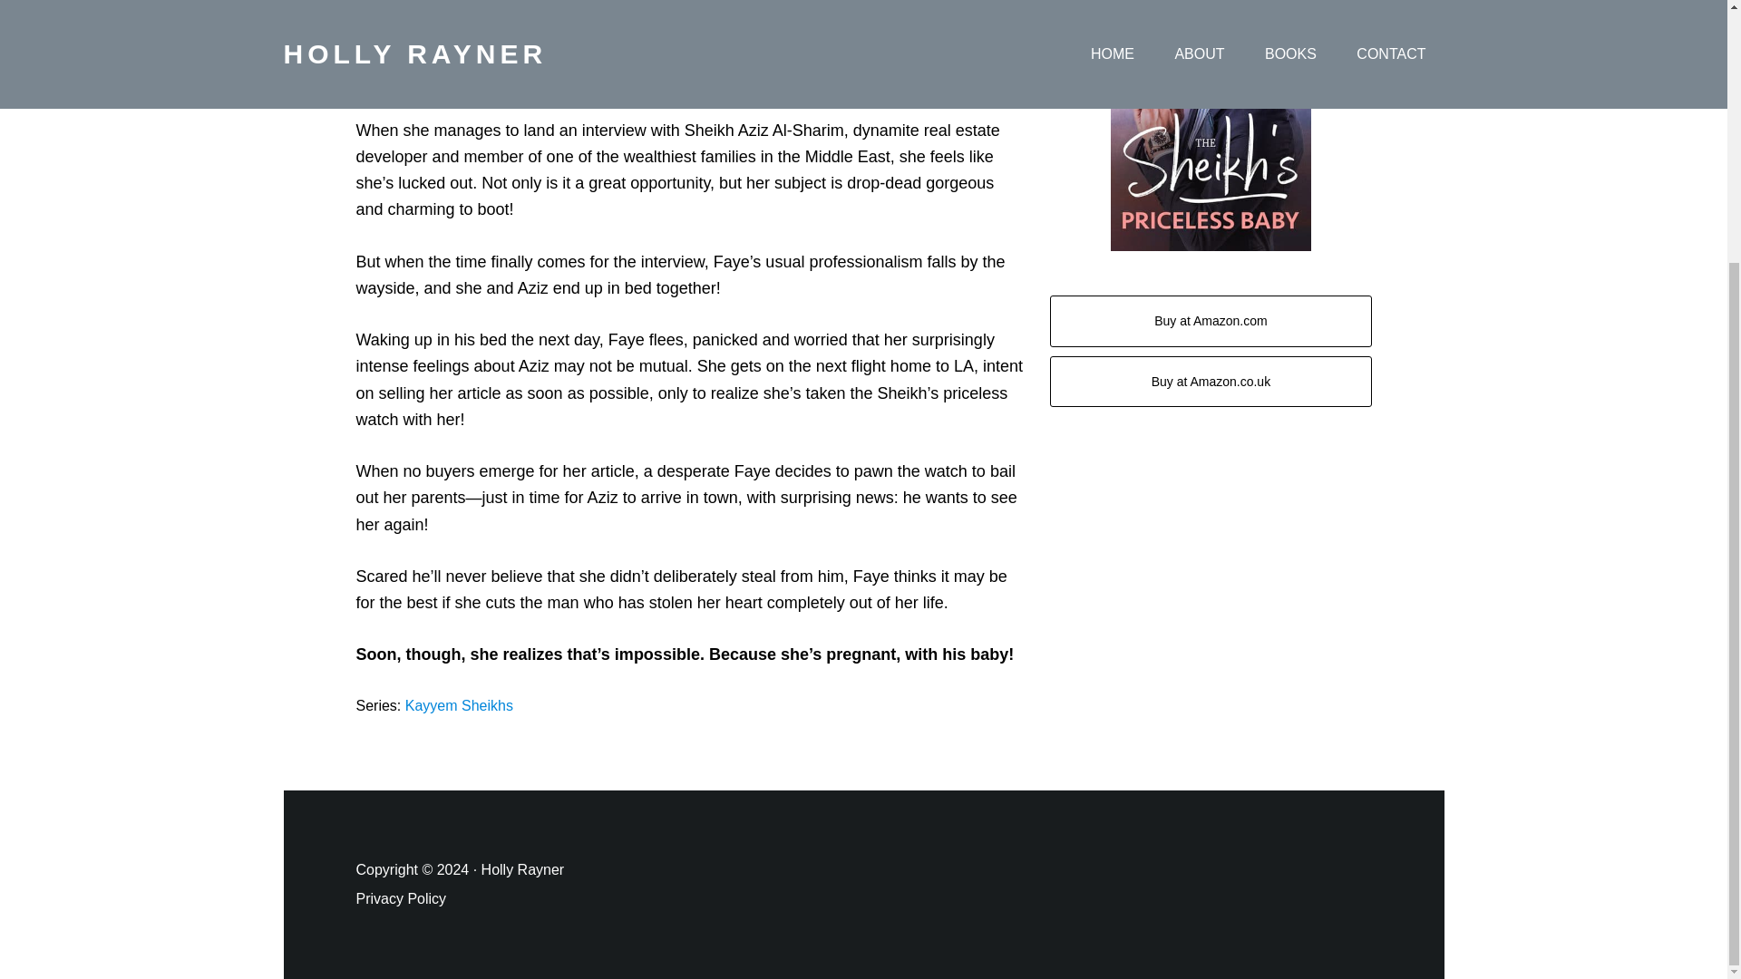  Describe the element at coordinates (1210, 383) in the screenshot. I see `Buy at Amazon.co.uk` at that location.